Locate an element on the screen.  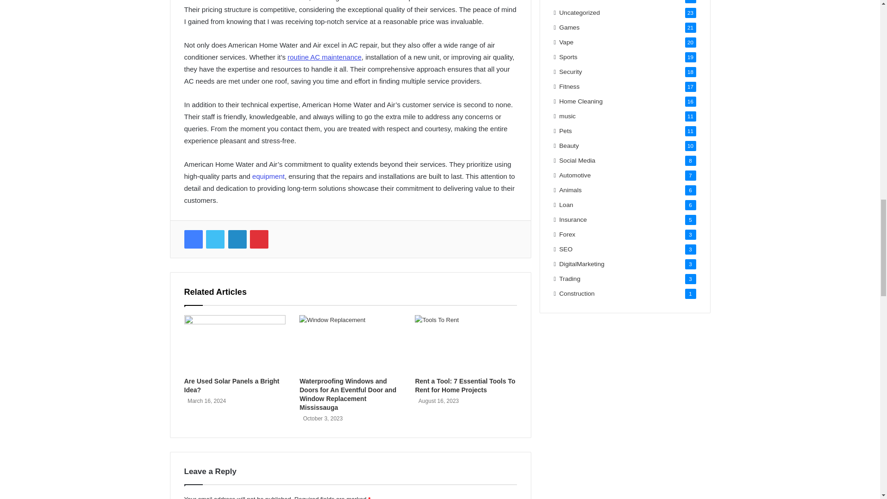
Pinterest is located at coordinates (259, 239).